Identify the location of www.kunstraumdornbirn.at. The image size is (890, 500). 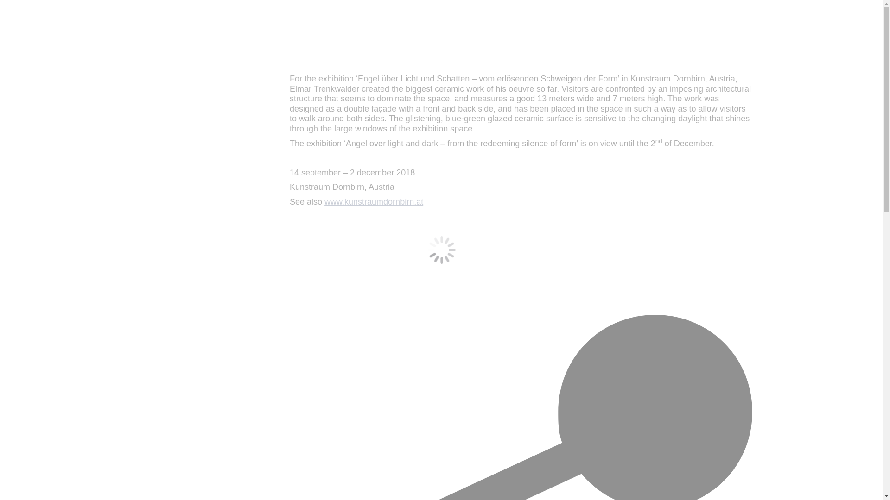
(374, 202).